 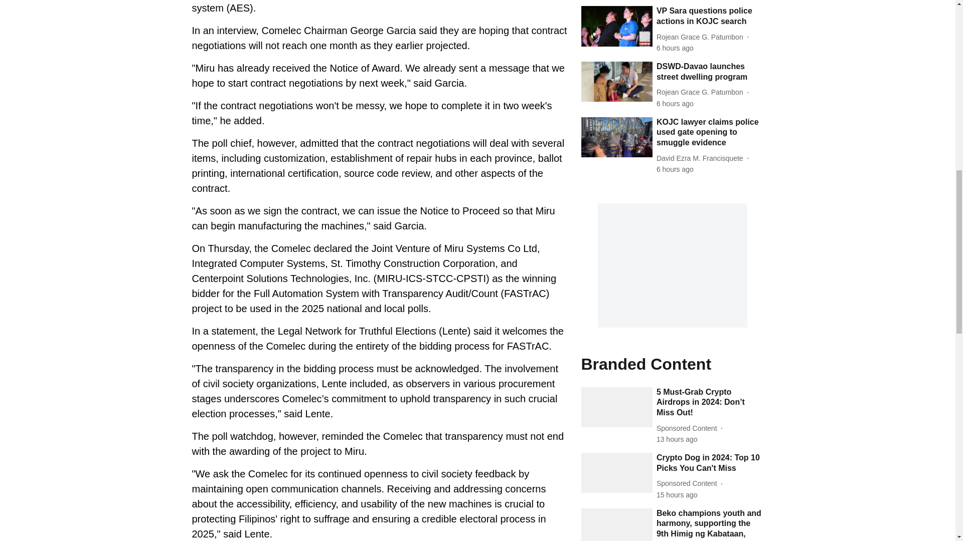 What do you see at coordinates (675, 169) in the screenshot?
I see `2024-09-02 15:50` at bounding box center [675, 169].